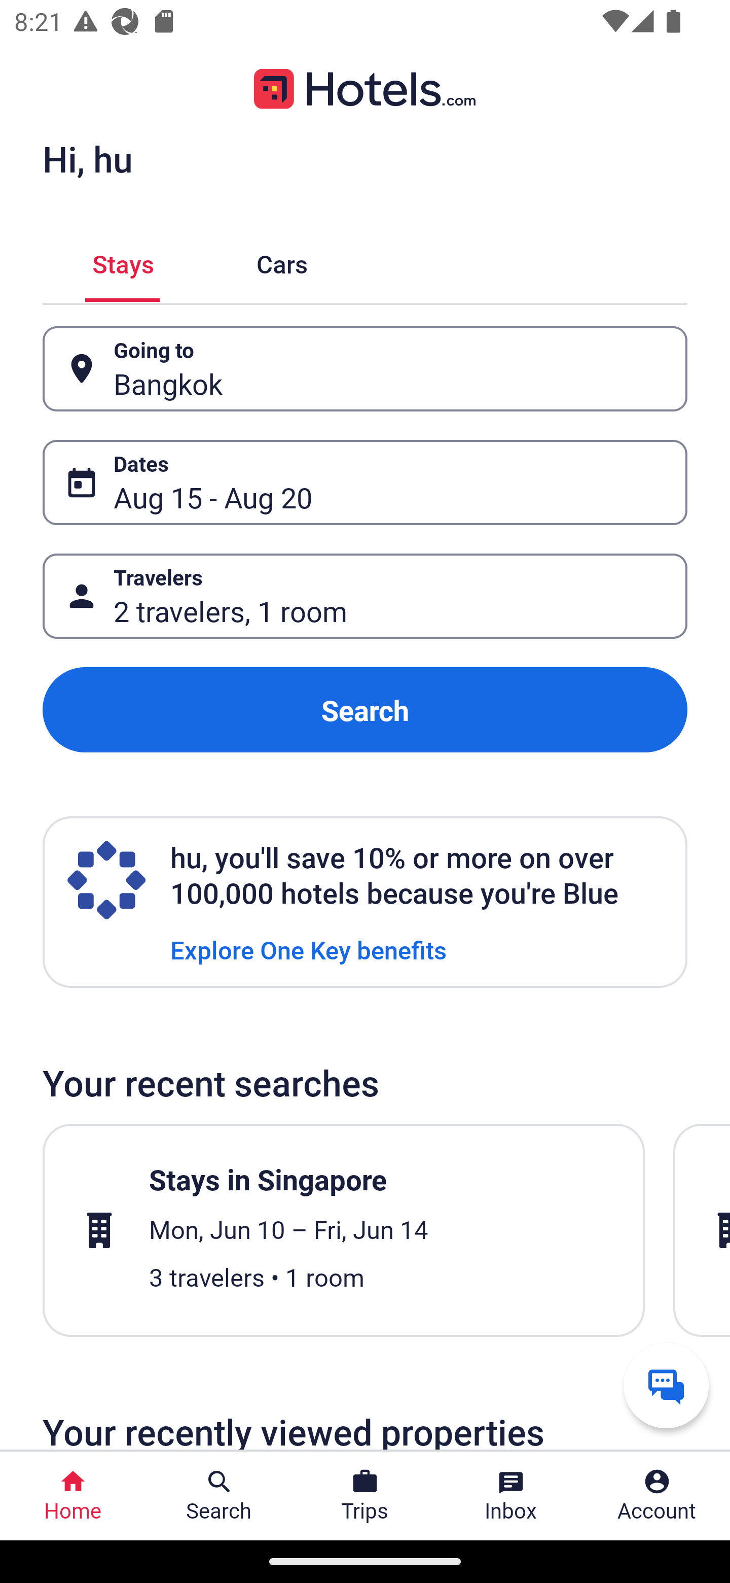  What do you see at coordinates (511, 1496) in the screenshot?
I see `Inbox Inbox Button` at bounding box center [511, 1496].